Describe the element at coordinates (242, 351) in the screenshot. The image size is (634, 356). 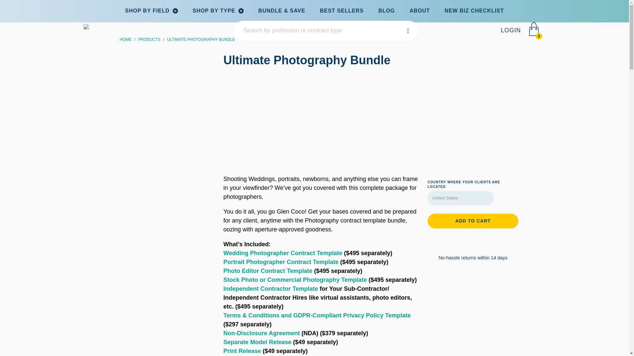
I see `Print Release Contract Template` at that location.